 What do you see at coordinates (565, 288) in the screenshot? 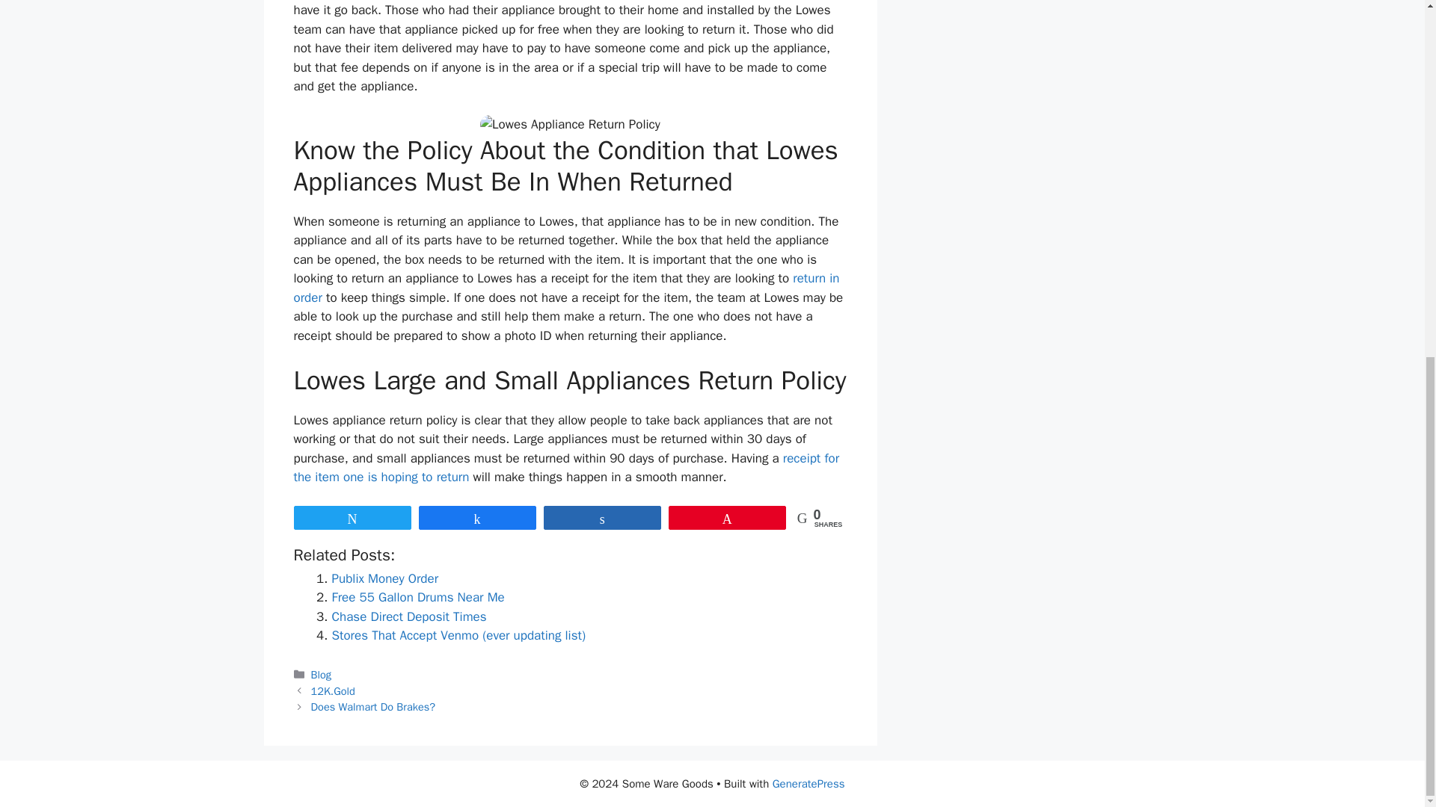
I see `return in order` at bounding box center [565, 288].